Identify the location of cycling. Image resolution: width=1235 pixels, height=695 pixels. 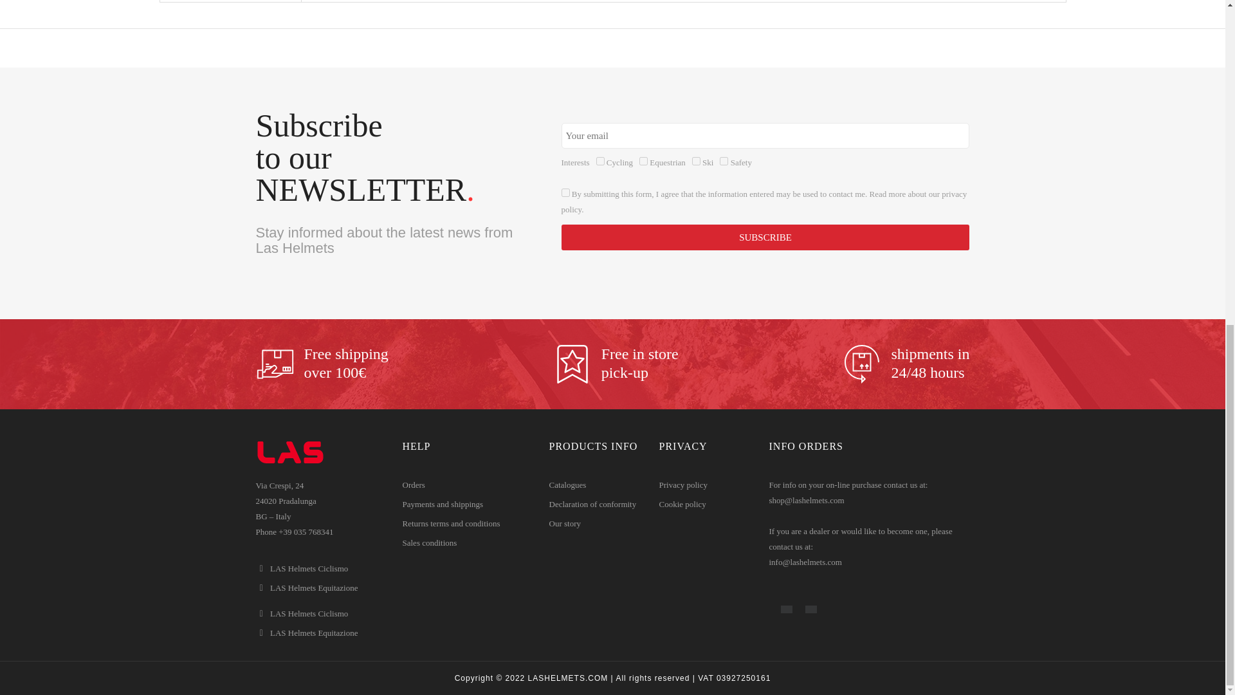
(601, 161).